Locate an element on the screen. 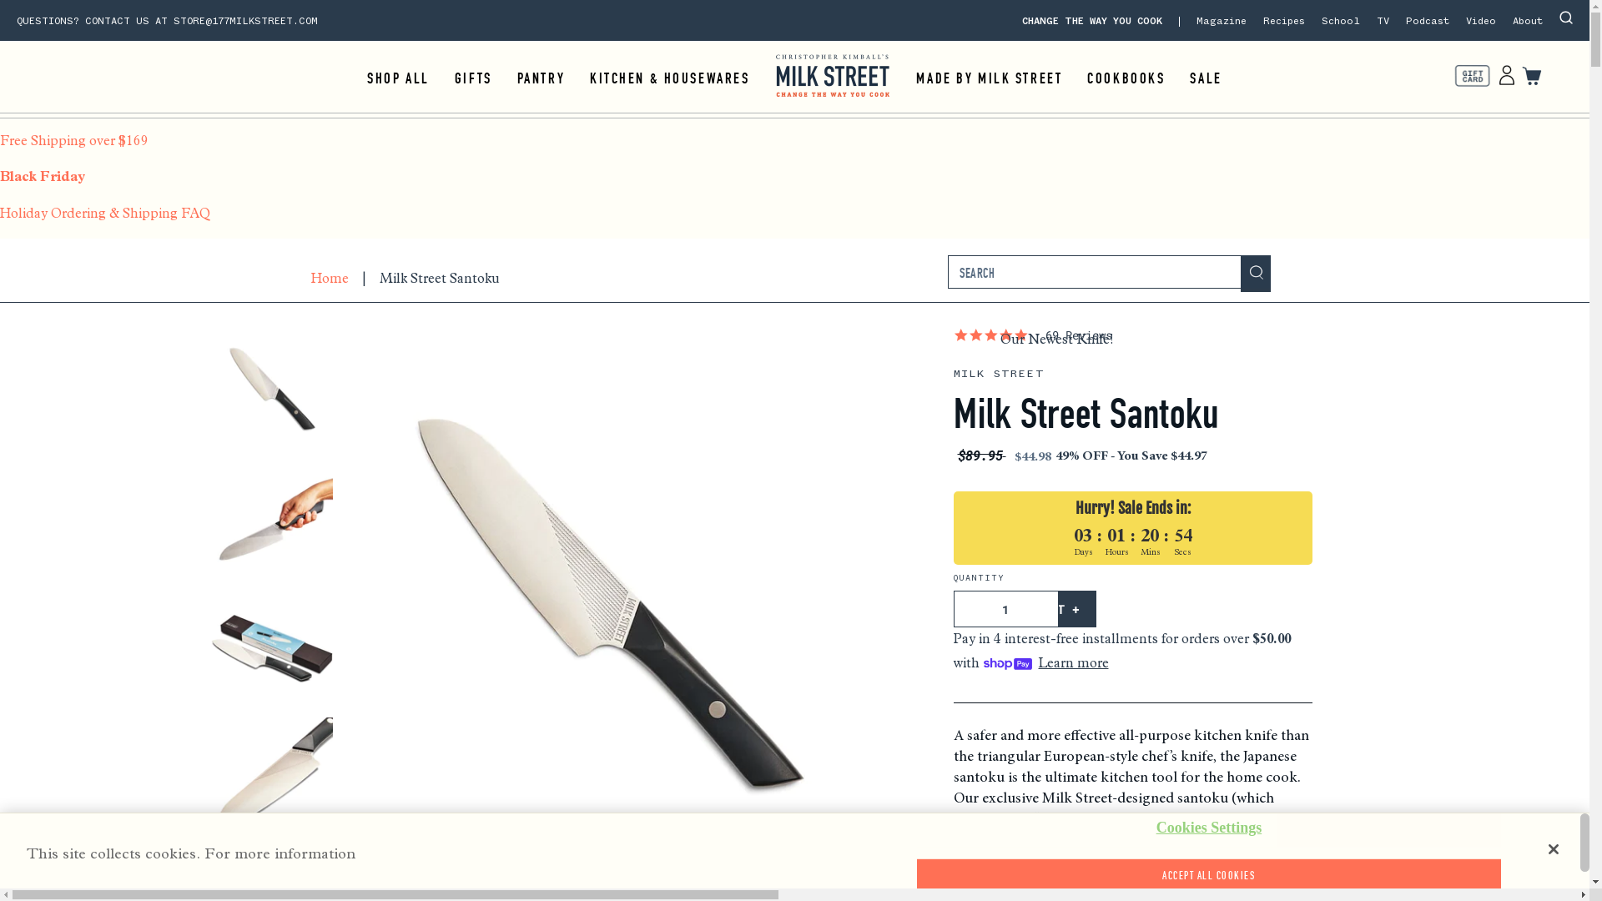  COOKBOOKS is located at coordinates (1126, 78).